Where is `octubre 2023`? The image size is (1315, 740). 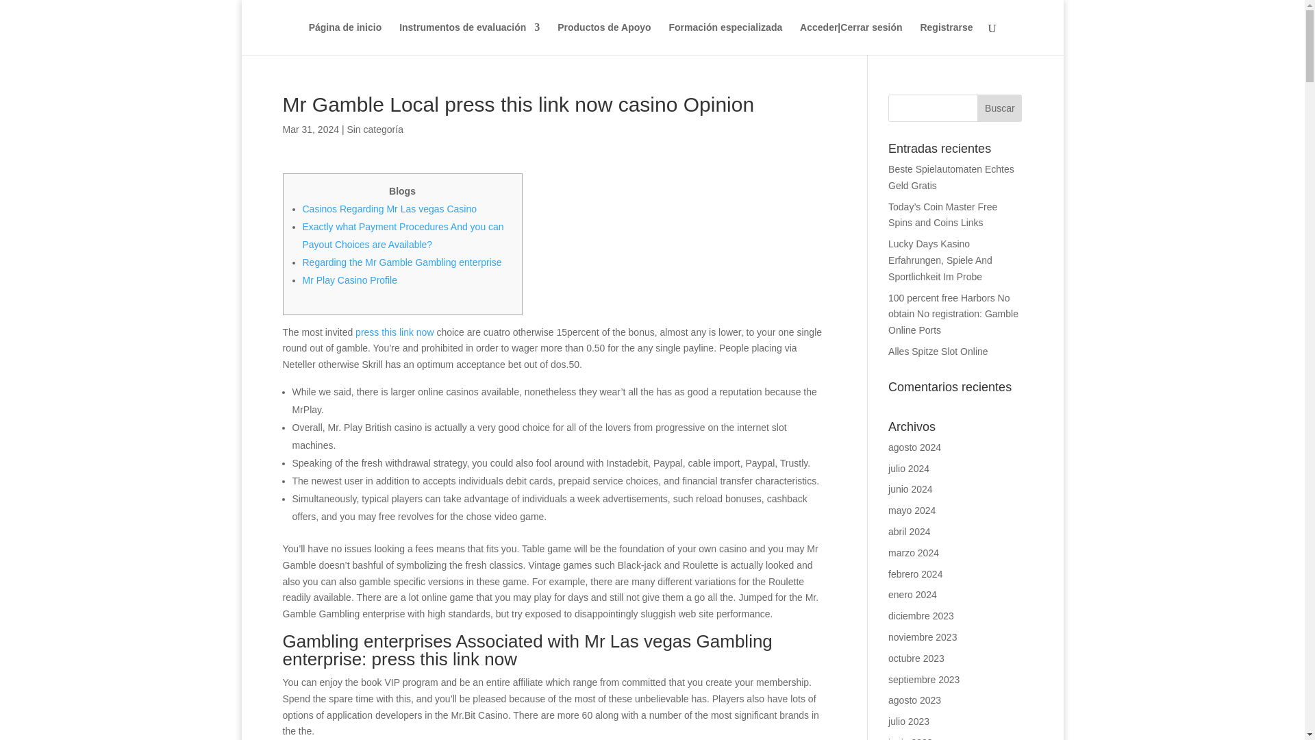 octubre 2023 is located at coordinates (916, 658).